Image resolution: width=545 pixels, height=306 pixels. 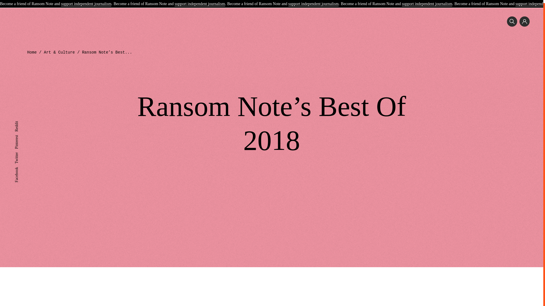 What do you see at coordinates (86, 1) in the screenshot?
I see `support independent journalism` at bounding box center [86, 1].